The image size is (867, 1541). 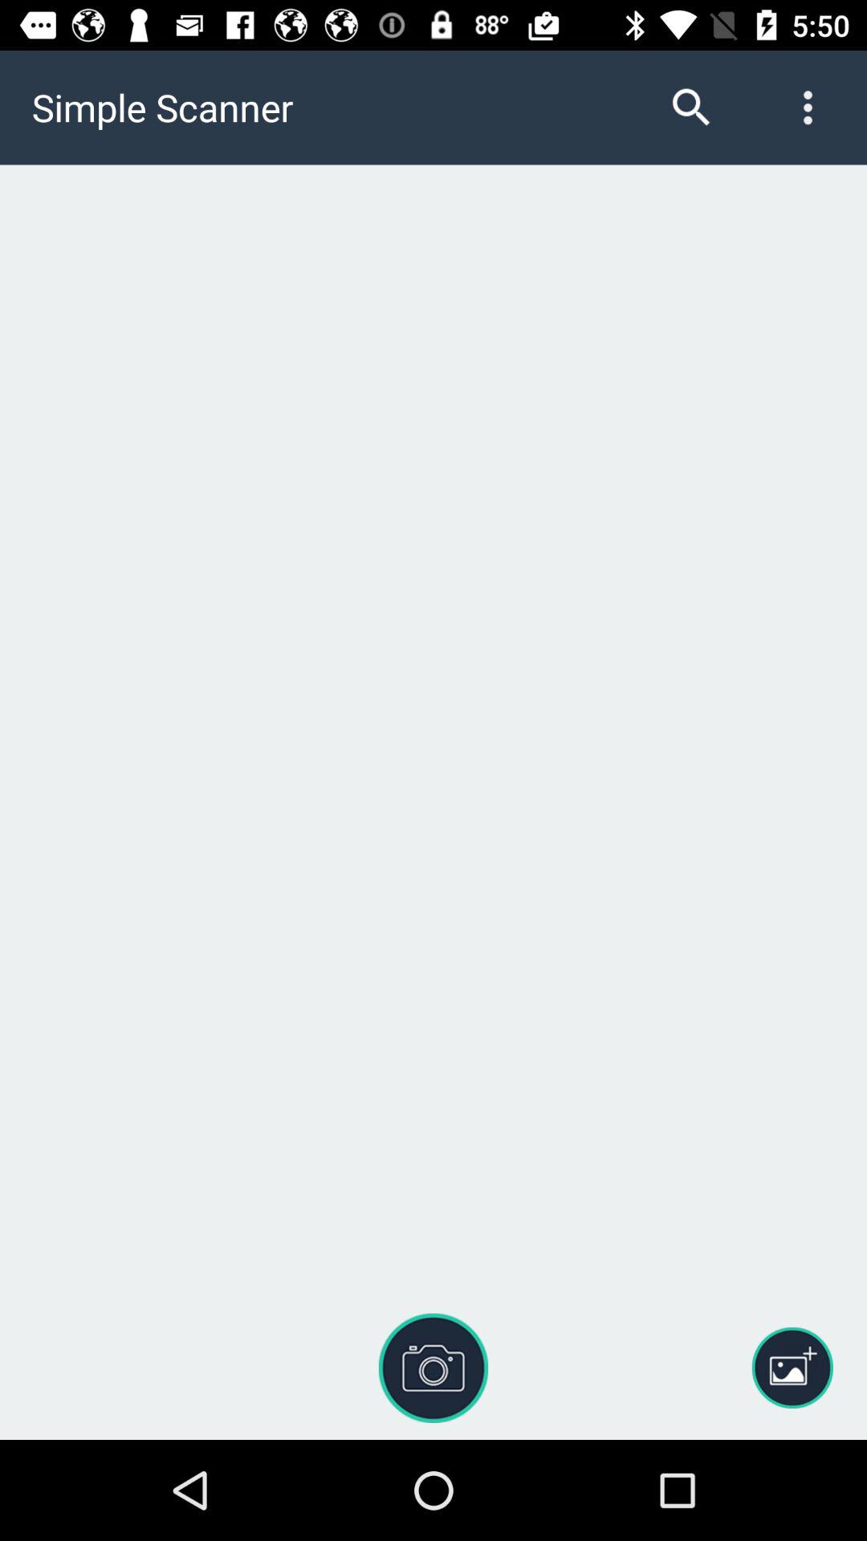 What do you see at coordinates (691, 108) in the screenshot?
I see `turn off the item next to simple scanner app` at bounding box center [691, 108].